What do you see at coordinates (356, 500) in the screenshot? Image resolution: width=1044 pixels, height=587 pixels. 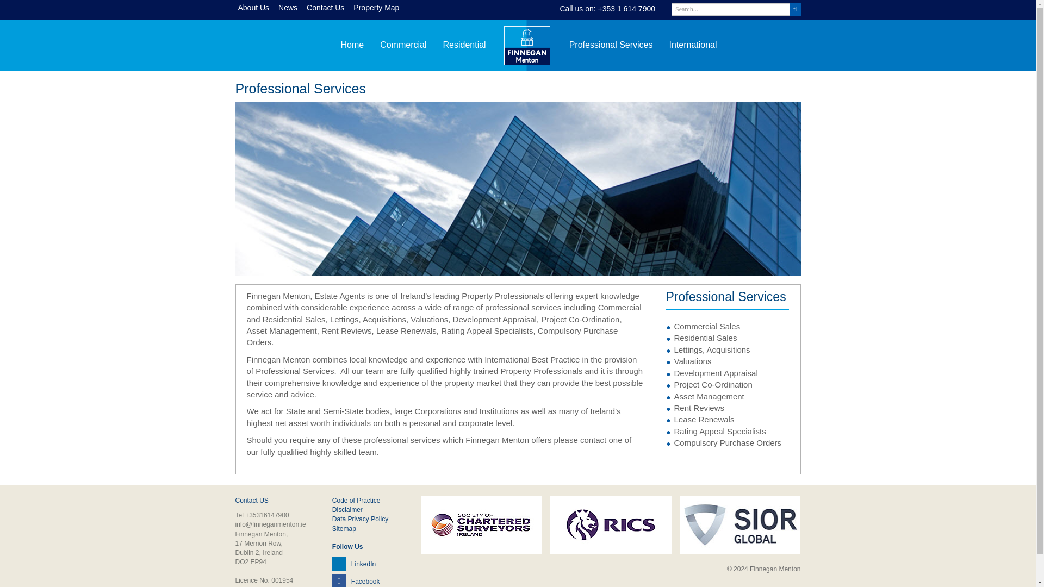 I see `Code of Practice` at bounding box center [356, 500].